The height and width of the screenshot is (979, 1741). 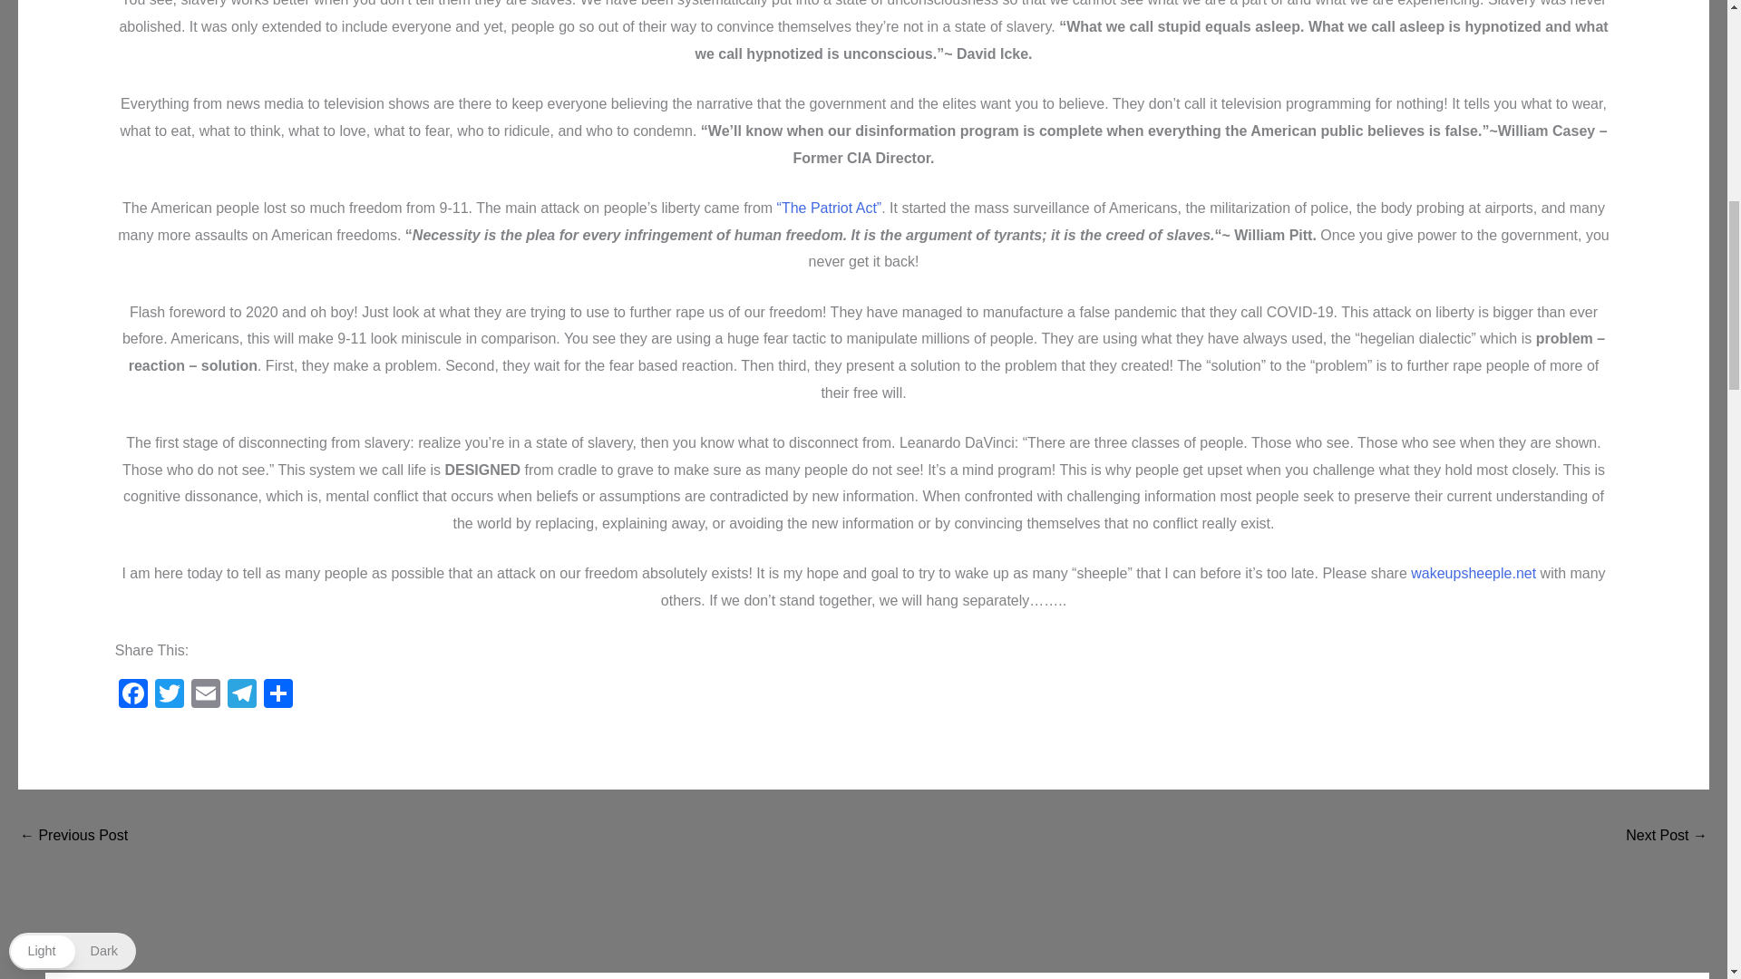 I want to click on HOW BILL GATES MONOPOLIZED GLOBAL HEALTH, so click(x=73, y=837).